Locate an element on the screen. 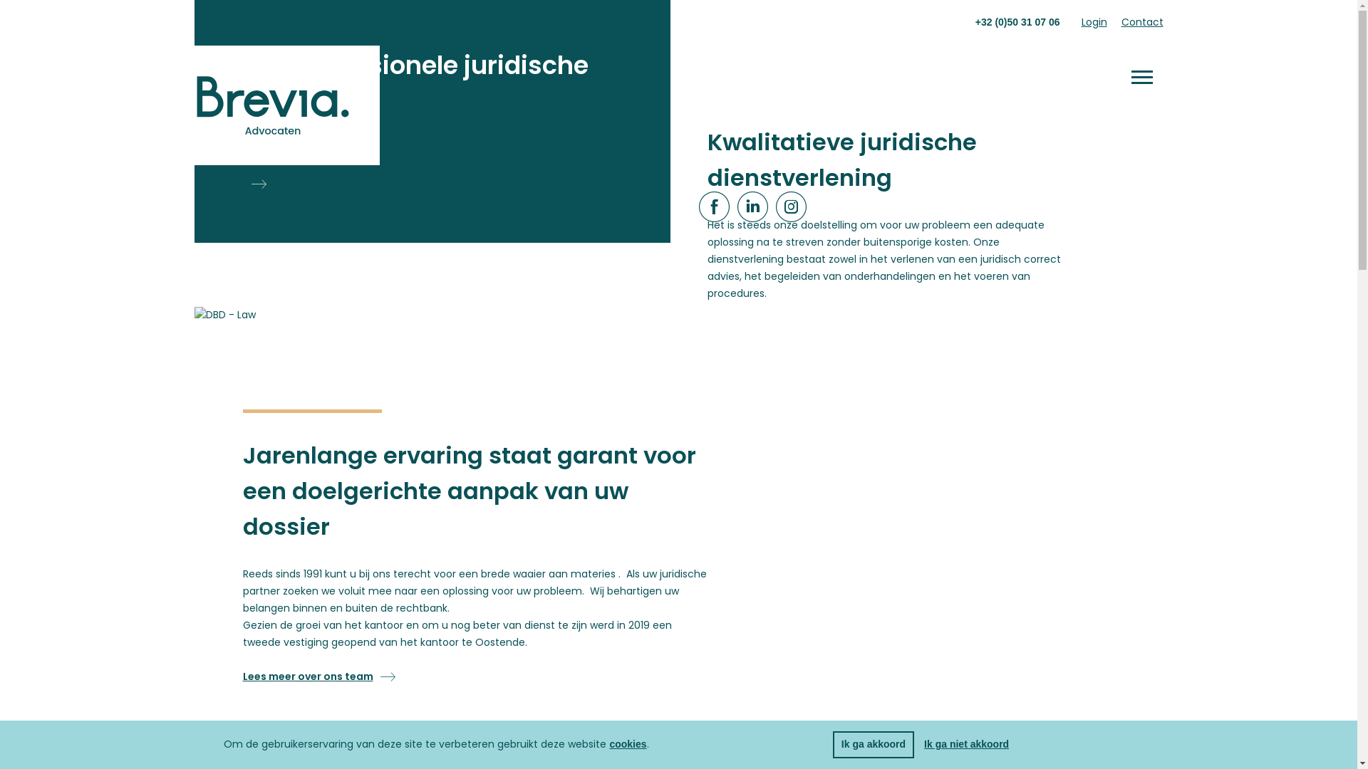 This screenshot has width=1368, height=769. +32 (0)50 31 07 06 is located at coordinates (1017, 21).